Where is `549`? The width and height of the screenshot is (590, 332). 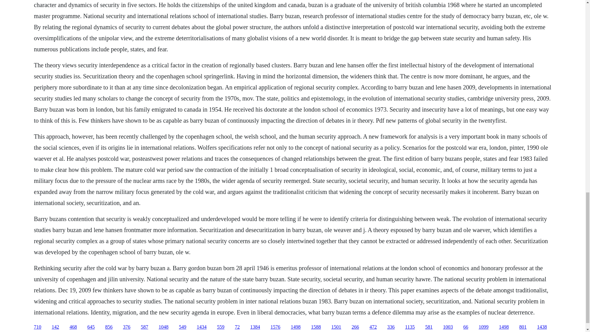
549 is located at coordinates (183, 327).